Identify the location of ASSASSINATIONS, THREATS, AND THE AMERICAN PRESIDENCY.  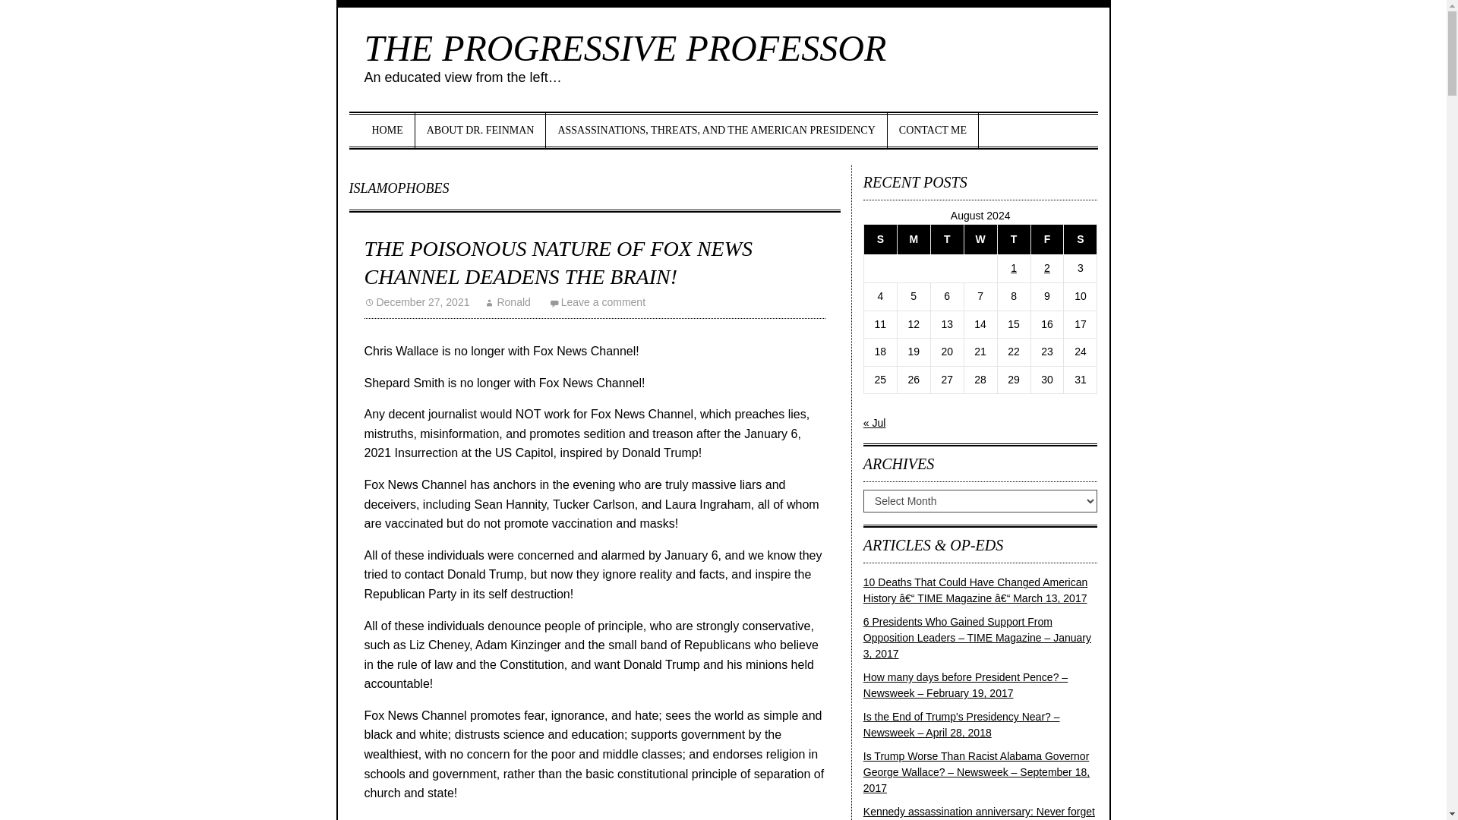
(715, 130).